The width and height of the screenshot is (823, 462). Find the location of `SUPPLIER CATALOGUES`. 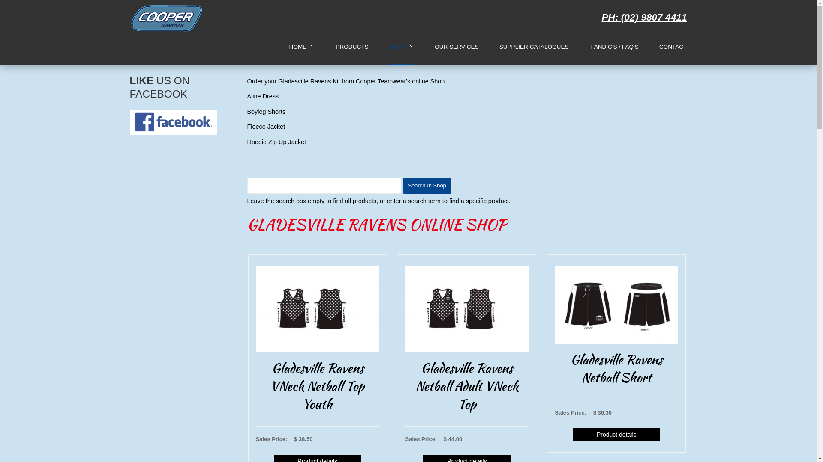

SUPPLIER CATALOGUES is located at coordinates (534, 47).